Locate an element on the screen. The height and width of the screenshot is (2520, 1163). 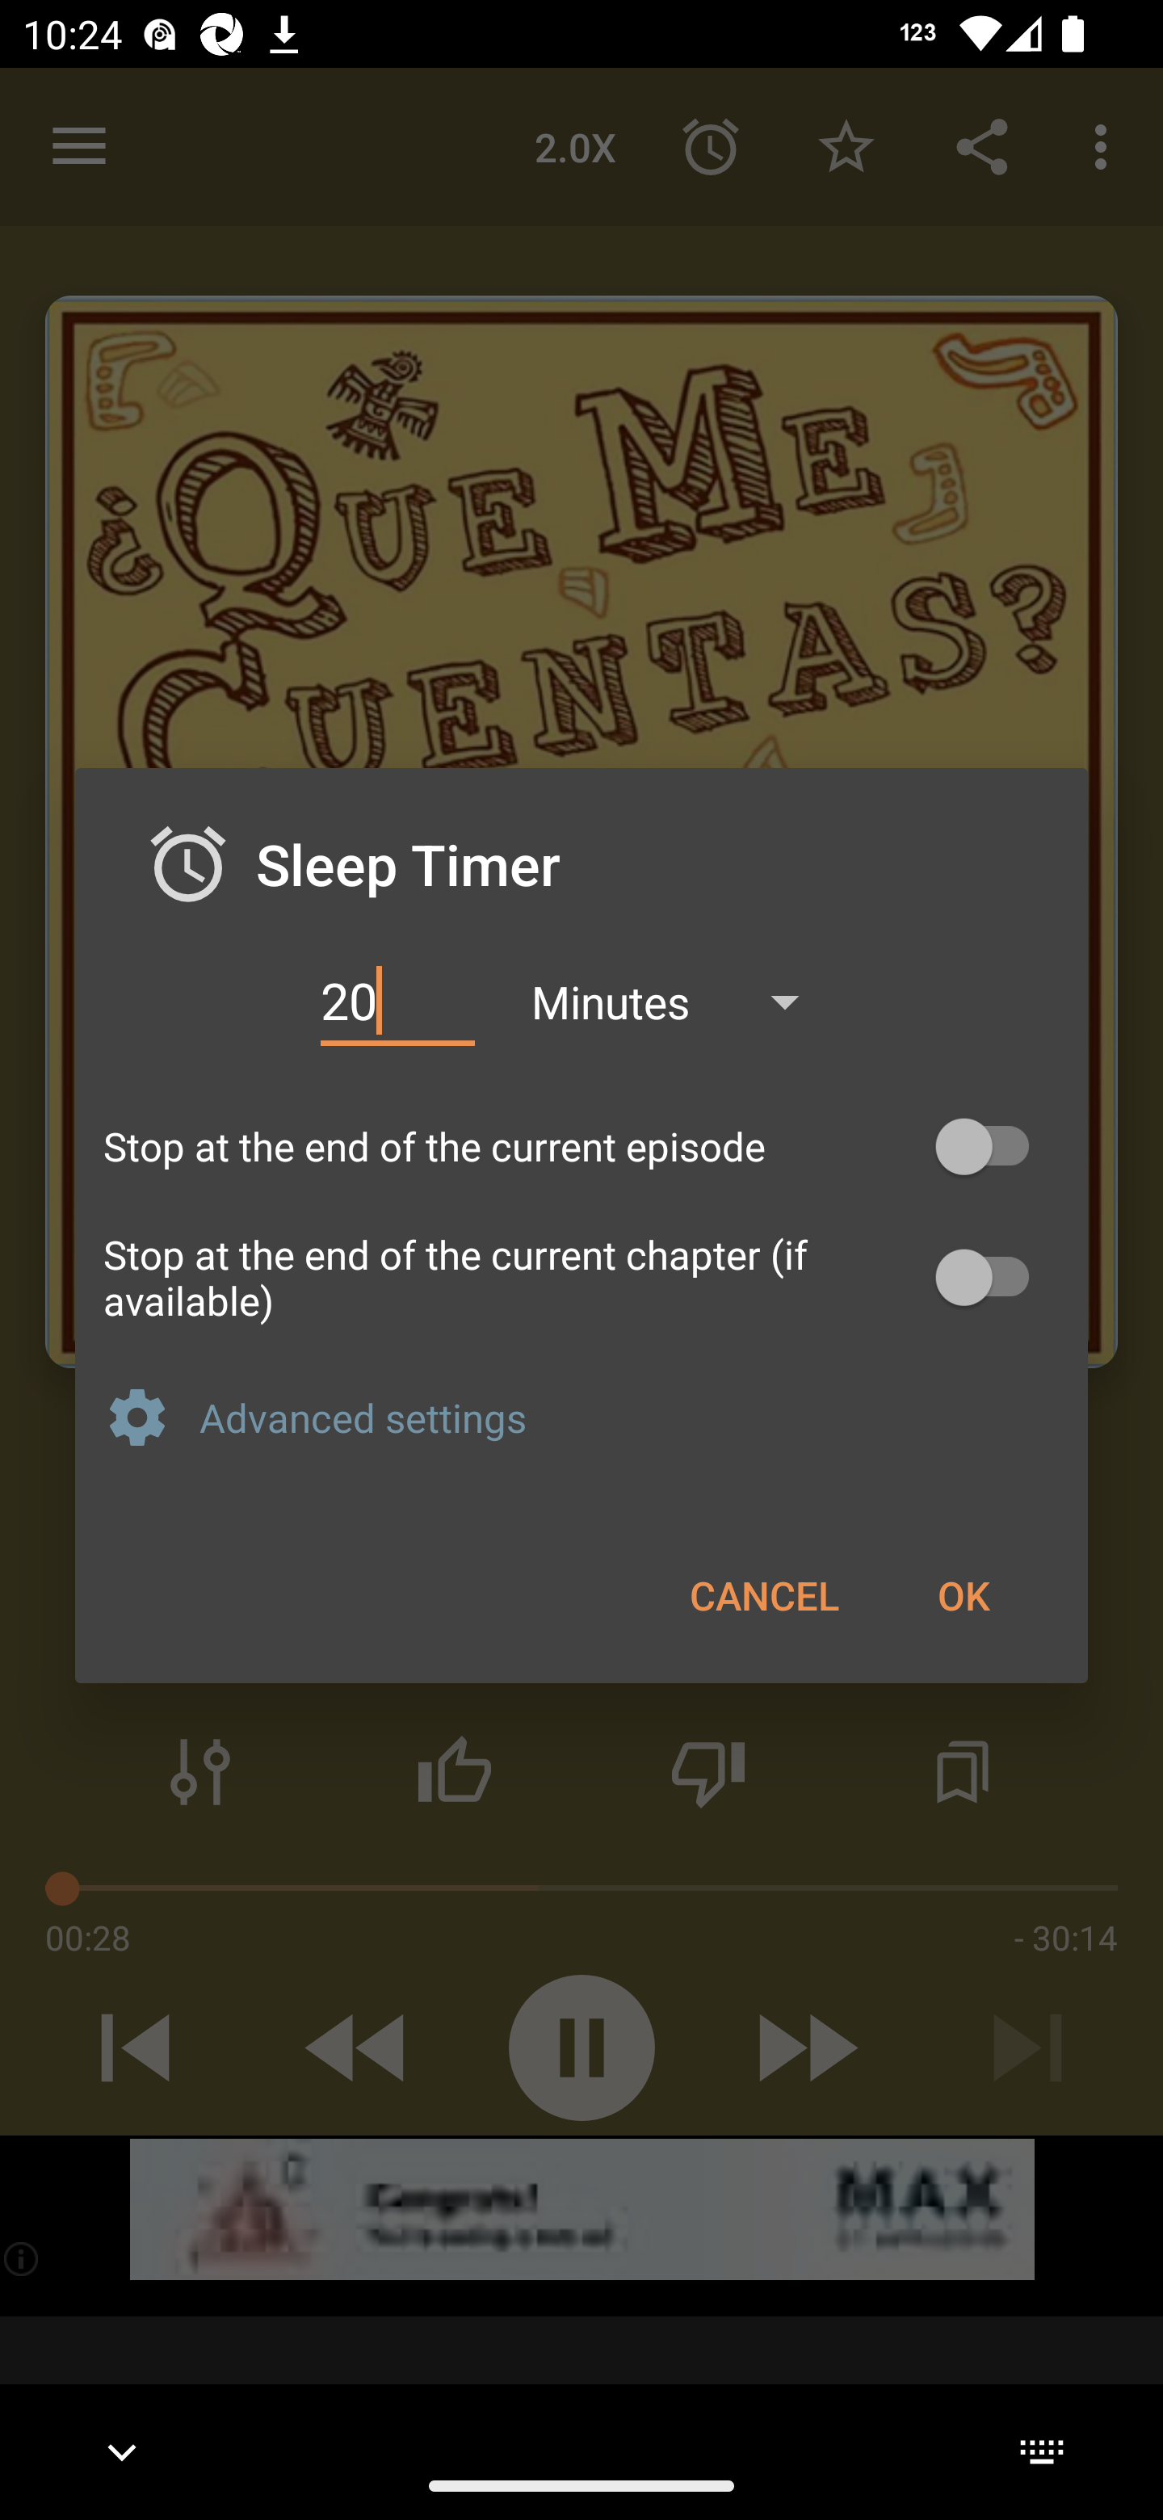
Minutes is located at coordinates (680, 1002).